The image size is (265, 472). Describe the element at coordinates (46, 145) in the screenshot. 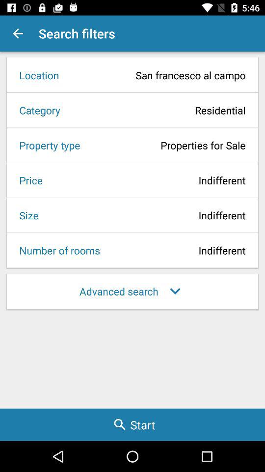

I see `turn off the property type icon` at that location.